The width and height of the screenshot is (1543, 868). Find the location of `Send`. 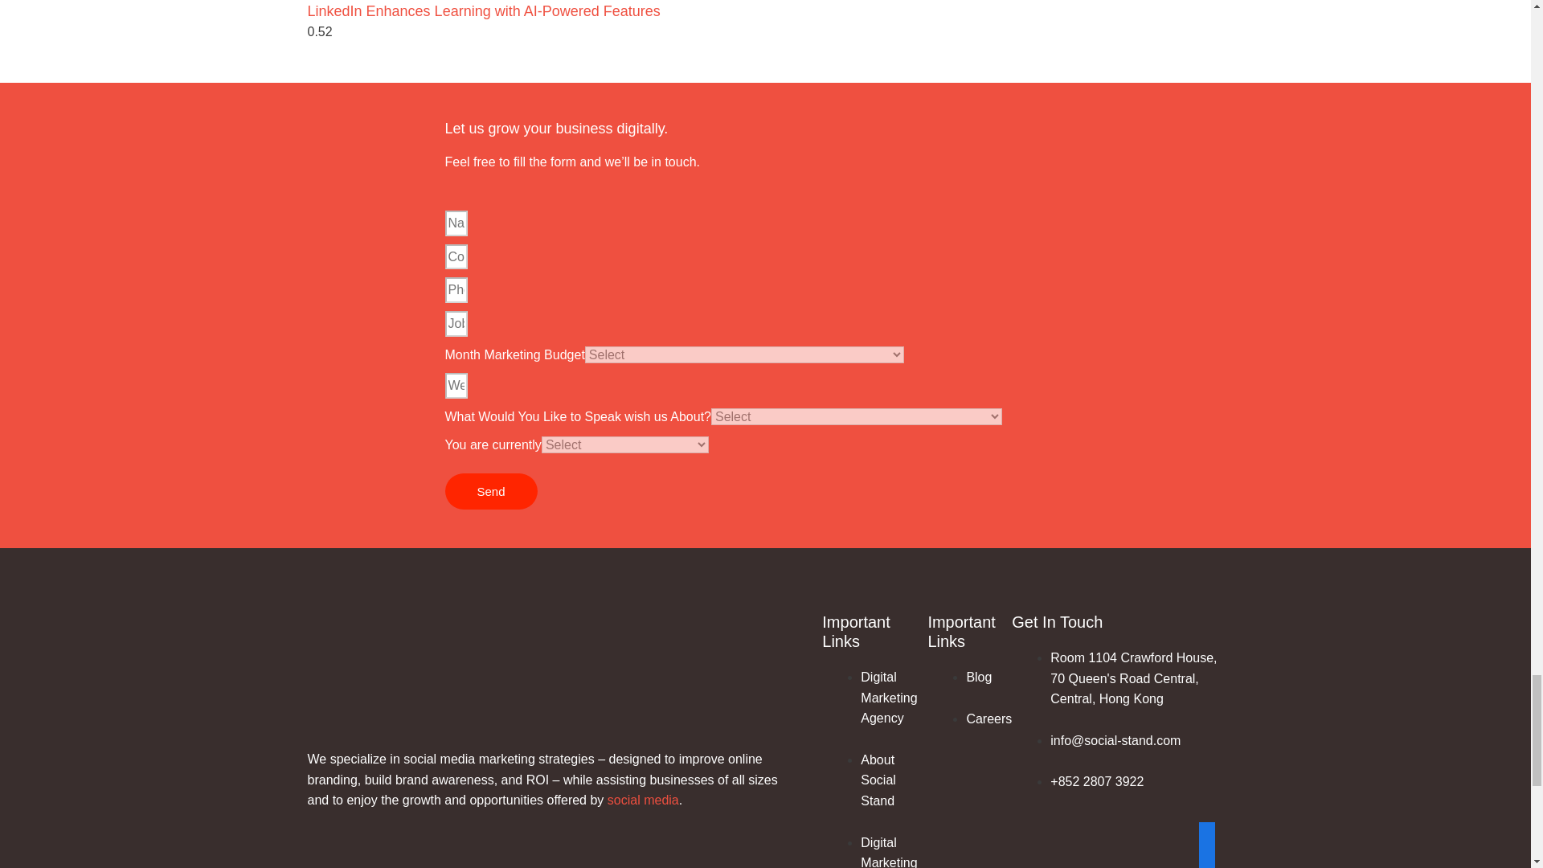

Send is located at coordinates (491, 490).